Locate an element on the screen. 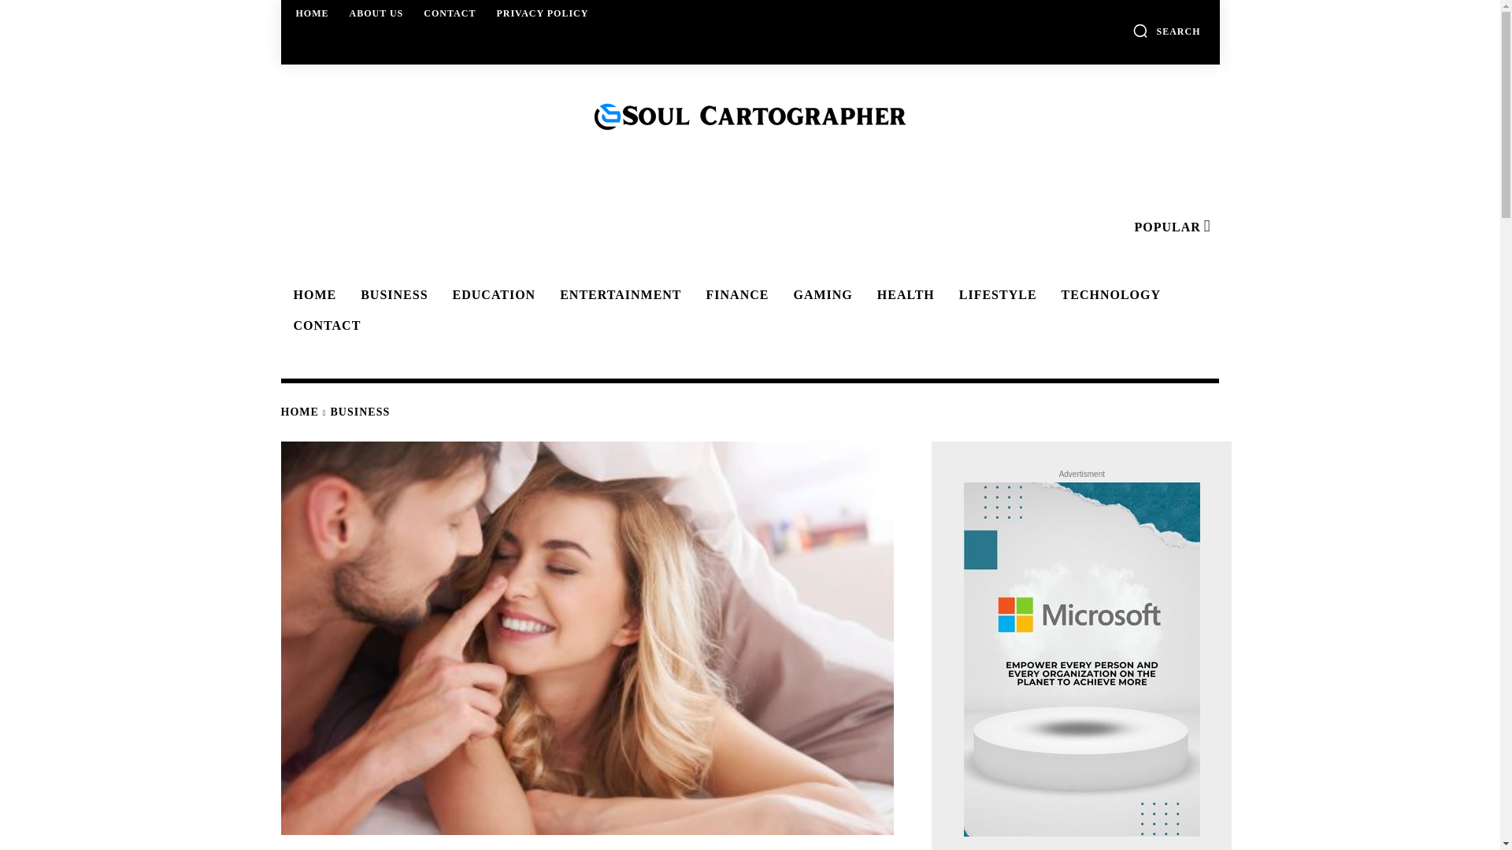  View all posts in Business is located at coordinates (361, 412).